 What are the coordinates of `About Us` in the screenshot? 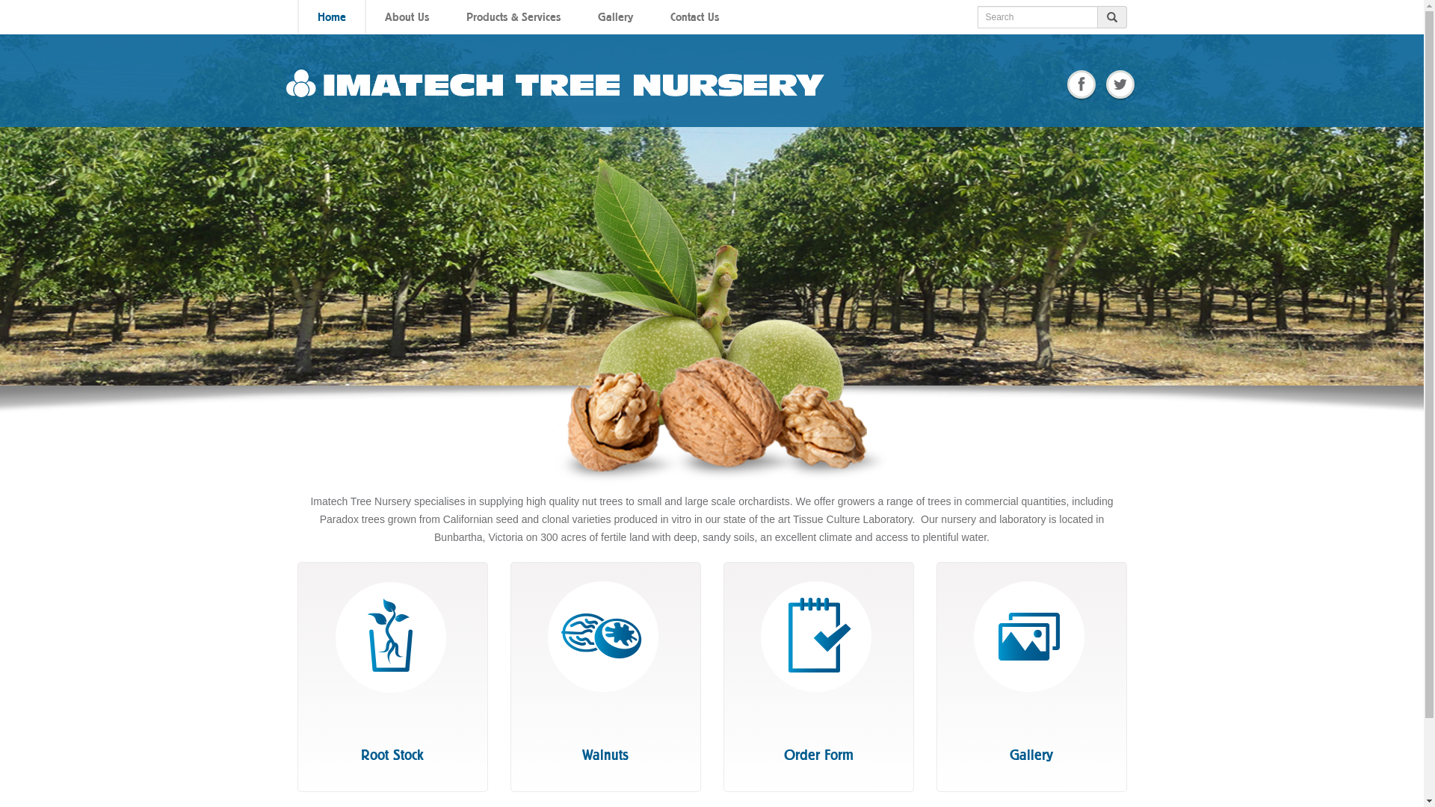 It's located at (407, 16).